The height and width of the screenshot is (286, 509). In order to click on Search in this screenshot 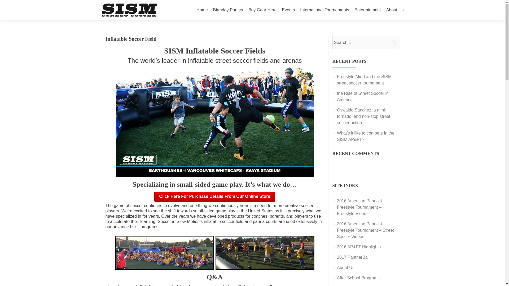, I will do `click(393, 42)`.